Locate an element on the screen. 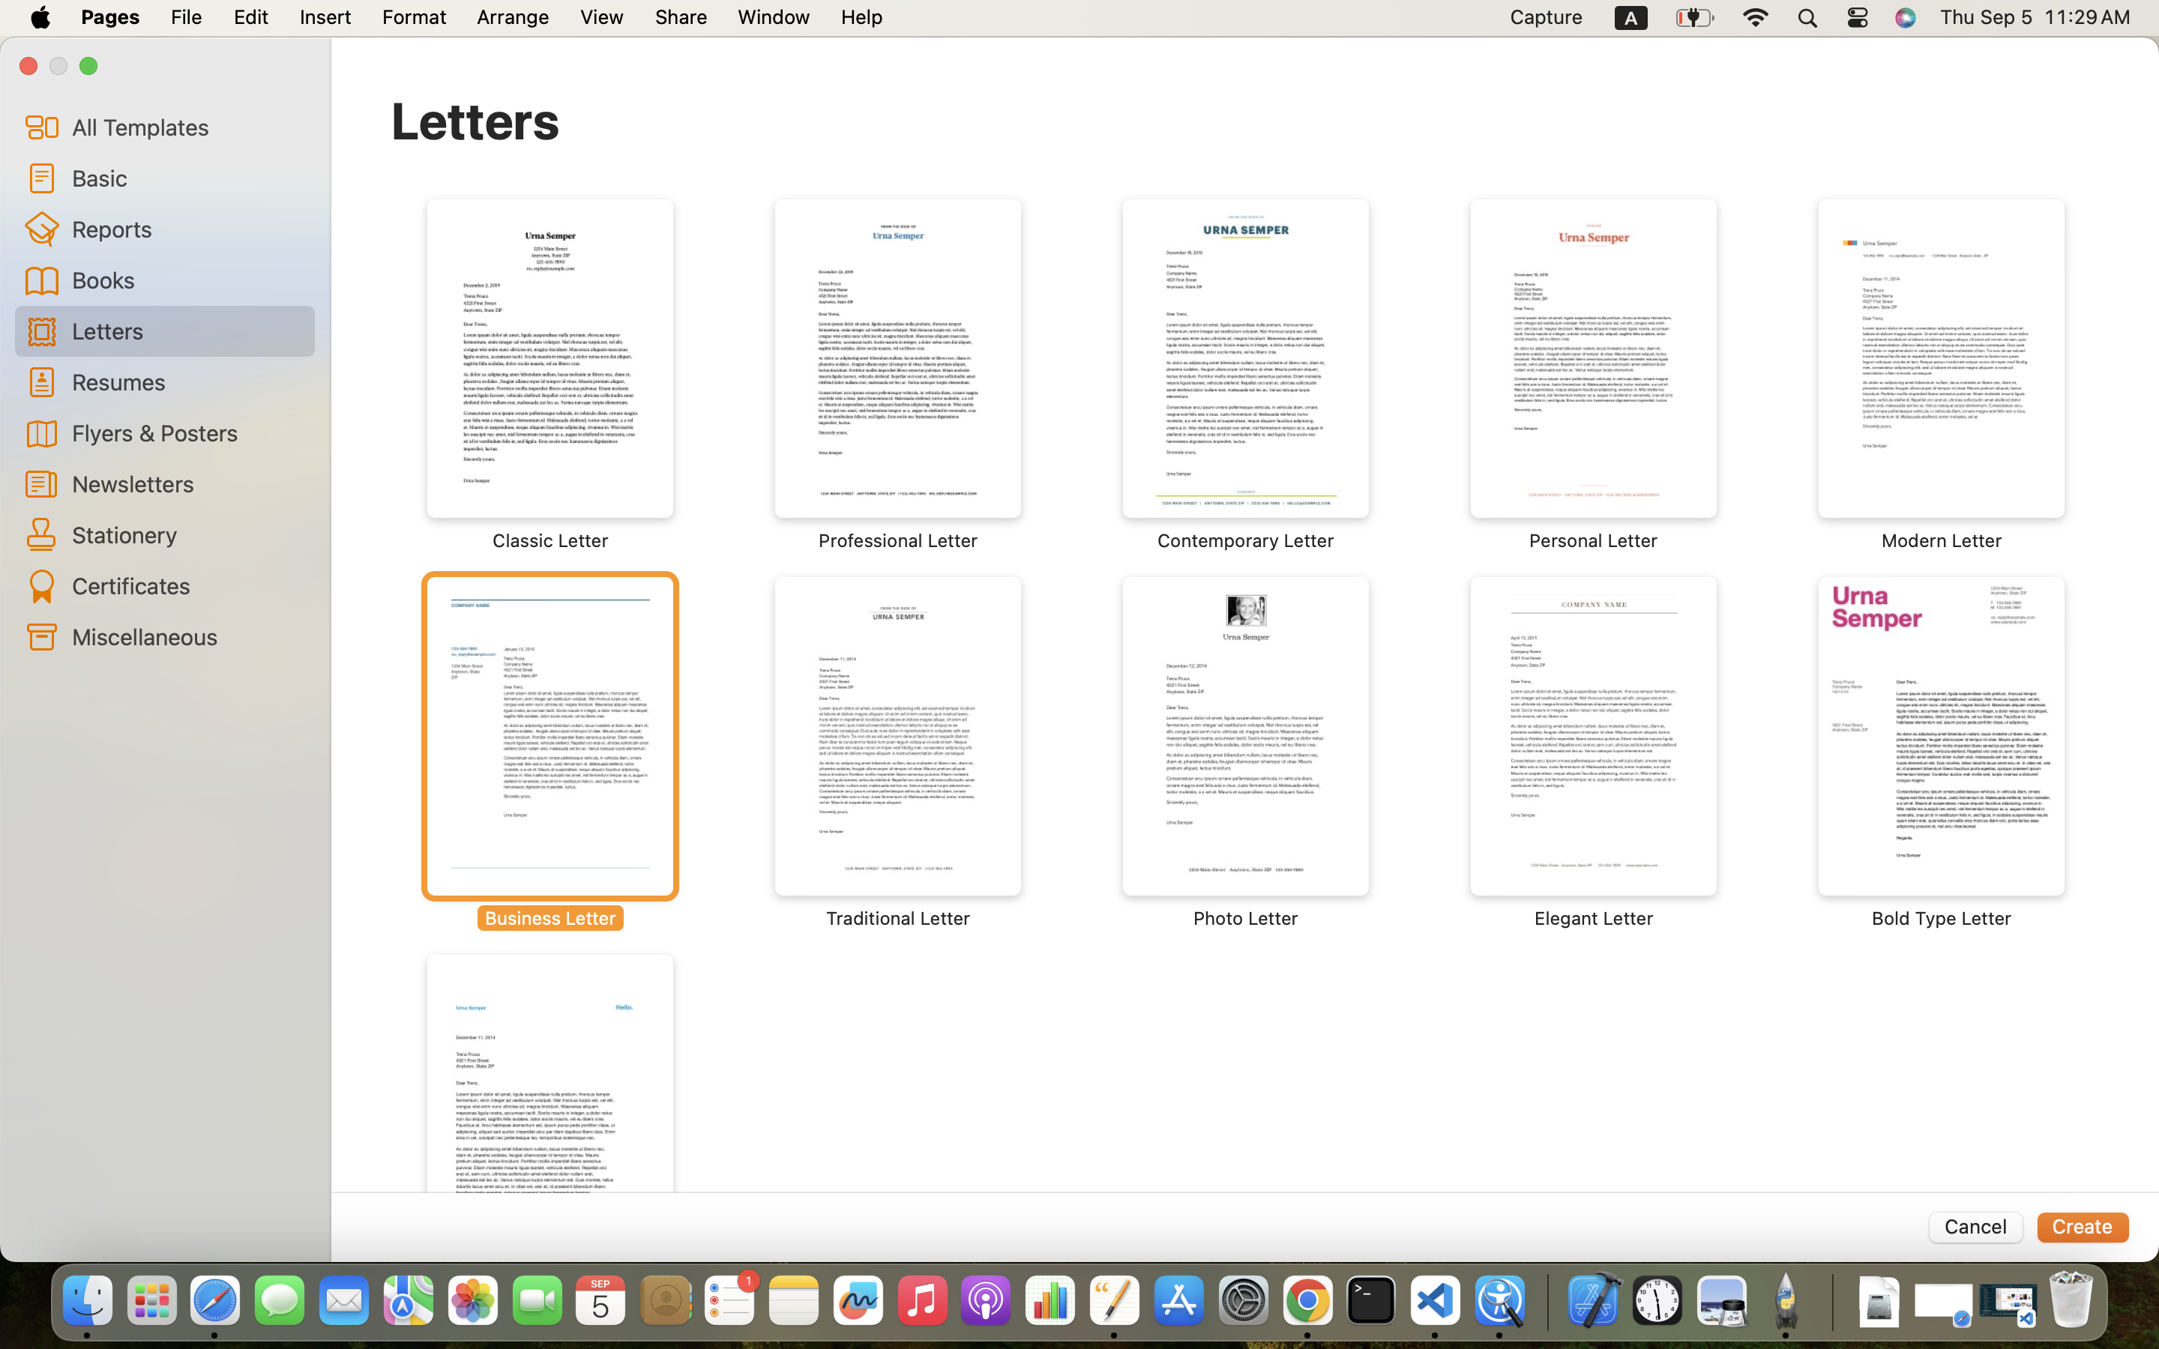  Basic is located at coordinates (187, 178).